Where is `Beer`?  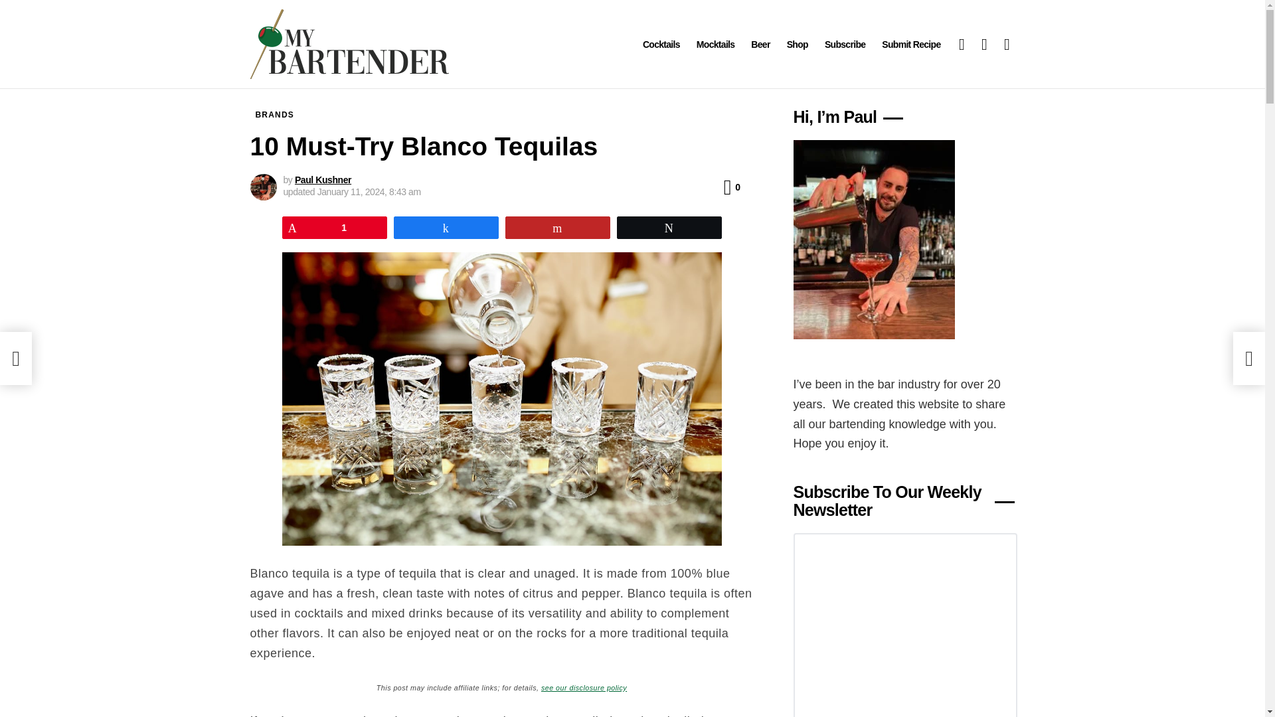 Beer is located at coordinates (760, 44).